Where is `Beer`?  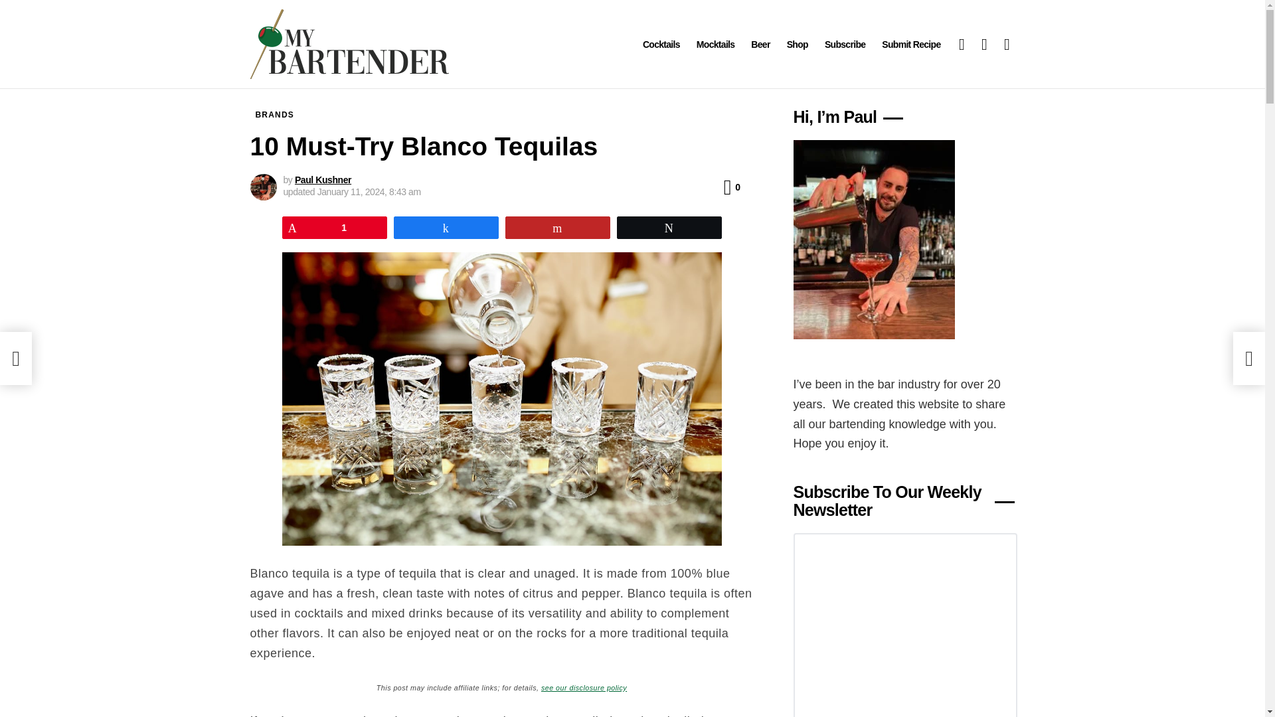 Beer is located at coordinates (760, 44).